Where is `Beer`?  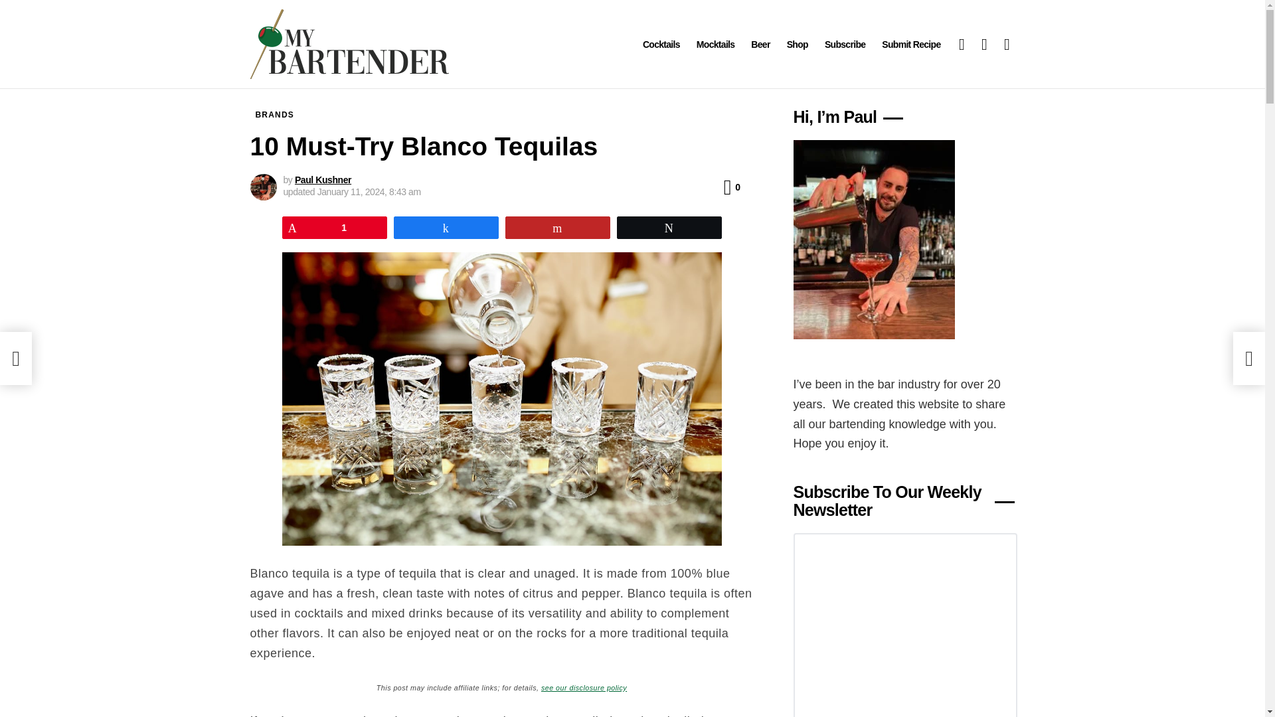 Beer is located at coordinates (760, 44).